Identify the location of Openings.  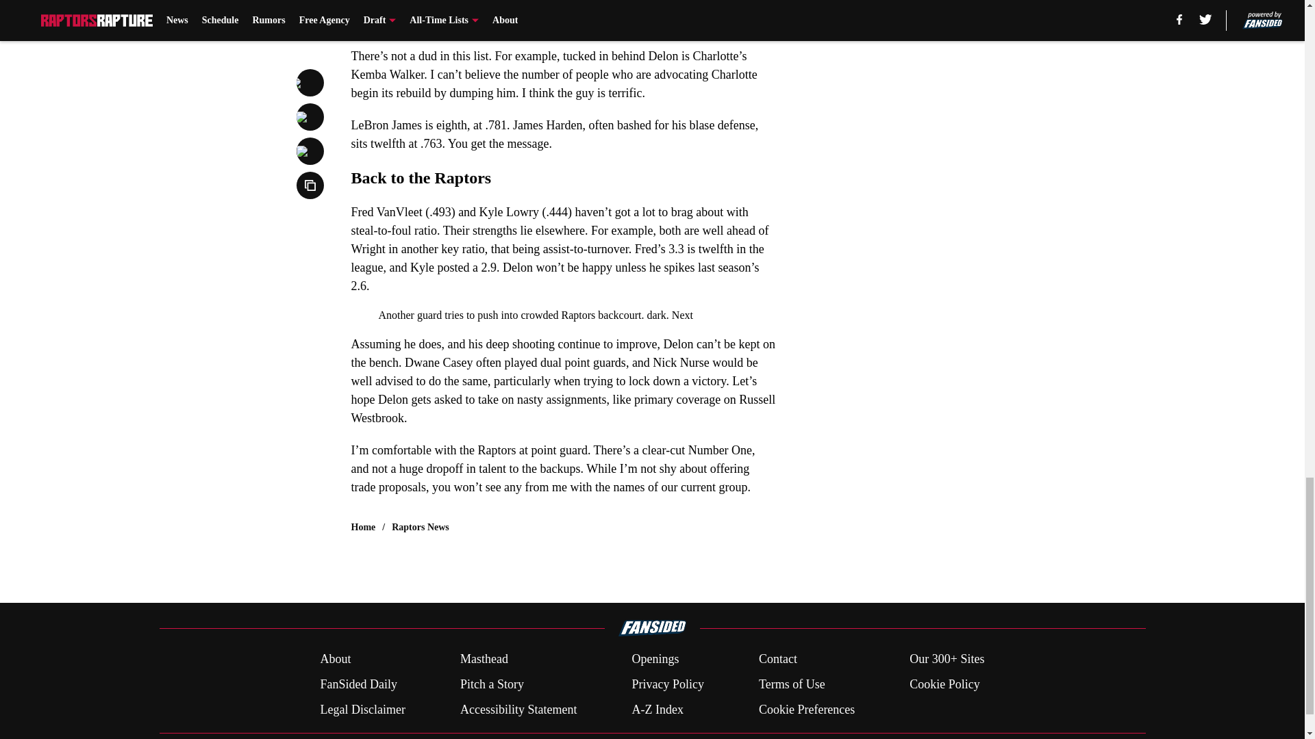
(655, 660).